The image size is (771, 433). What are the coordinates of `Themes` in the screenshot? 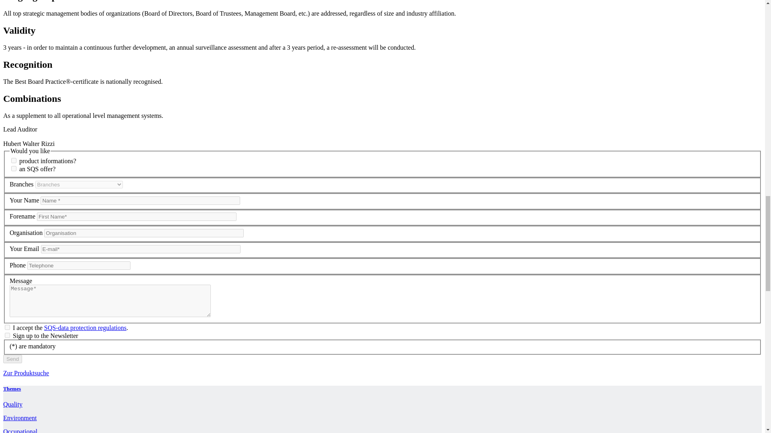 It's located at (12, 389).